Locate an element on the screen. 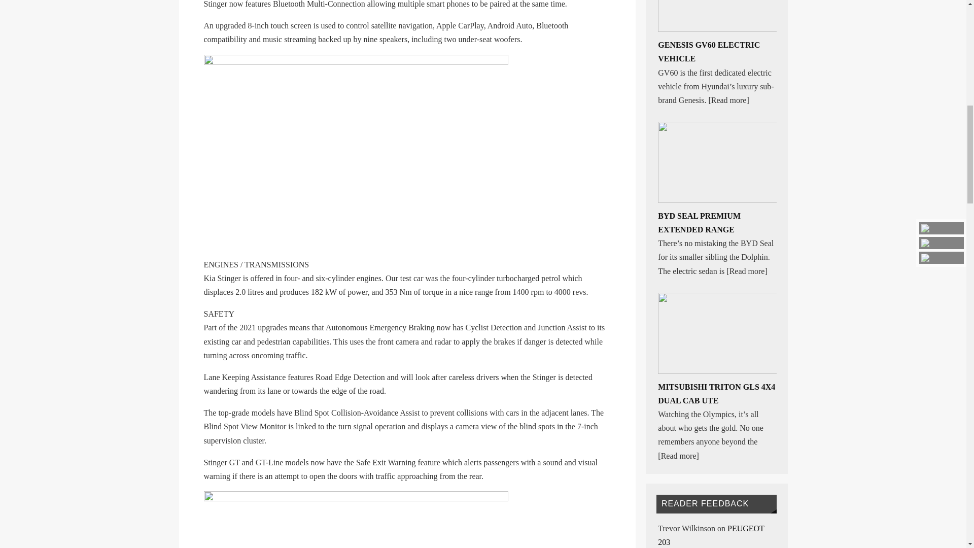 The image size is (974, 548). BYD SEAL PREMIUM EXTENDED RANGE is located at coordinates (699, 222).